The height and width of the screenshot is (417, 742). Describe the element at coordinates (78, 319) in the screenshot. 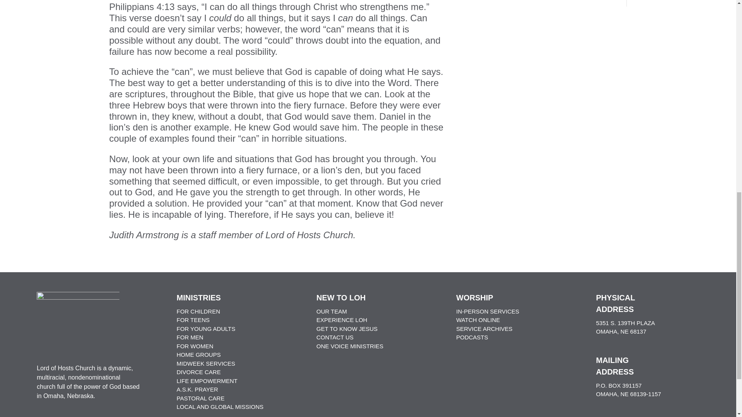

I see `LOH-logo-white` at that location.